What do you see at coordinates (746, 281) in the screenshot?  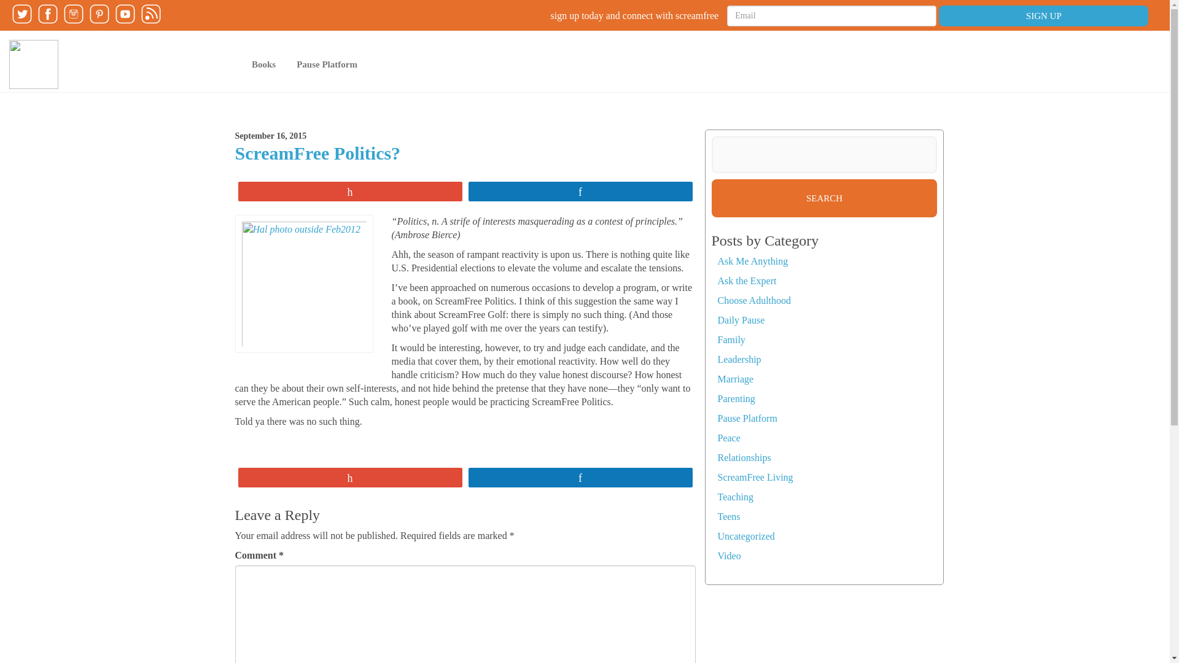 I see `Ask the Expert` at bounding box center [746, 281].